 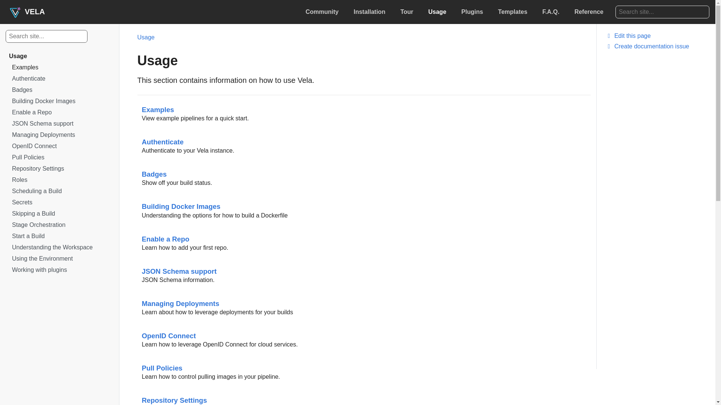 What do you see at coordinates (58, 68) in the screenshot?
I see `Examples` at bounding box center [58, 68].